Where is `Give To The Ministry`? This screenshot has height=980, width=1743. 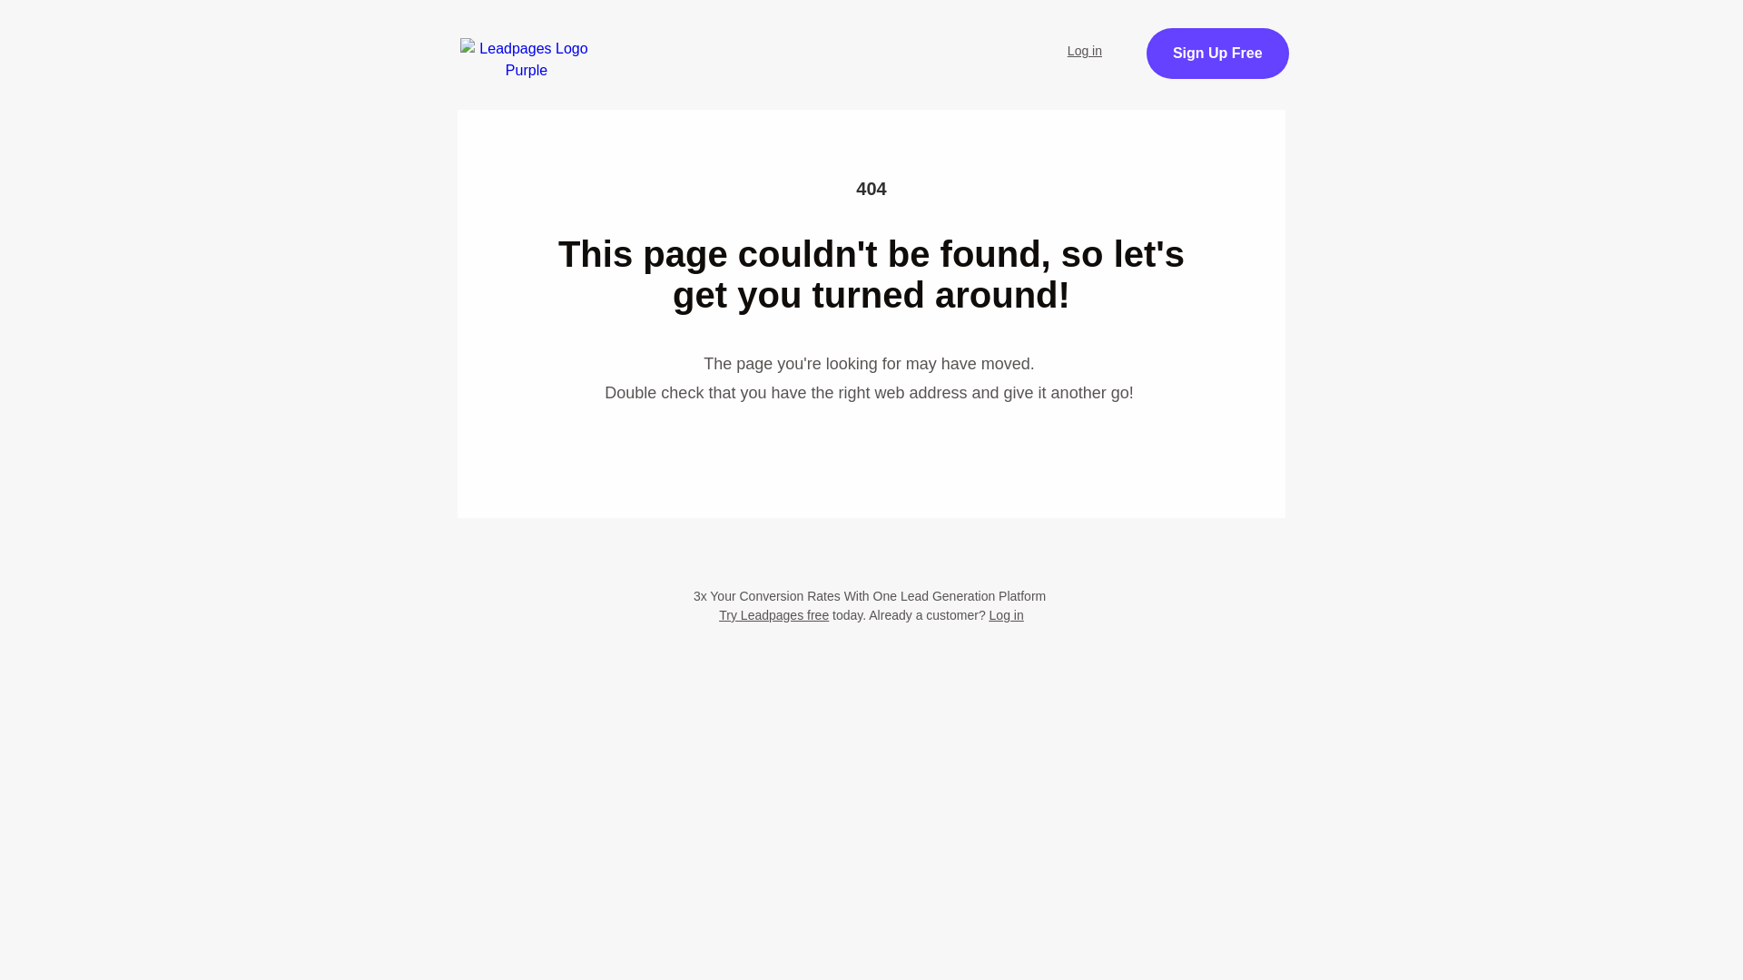 Give To The Ministry is located at coordinates (634, 89).